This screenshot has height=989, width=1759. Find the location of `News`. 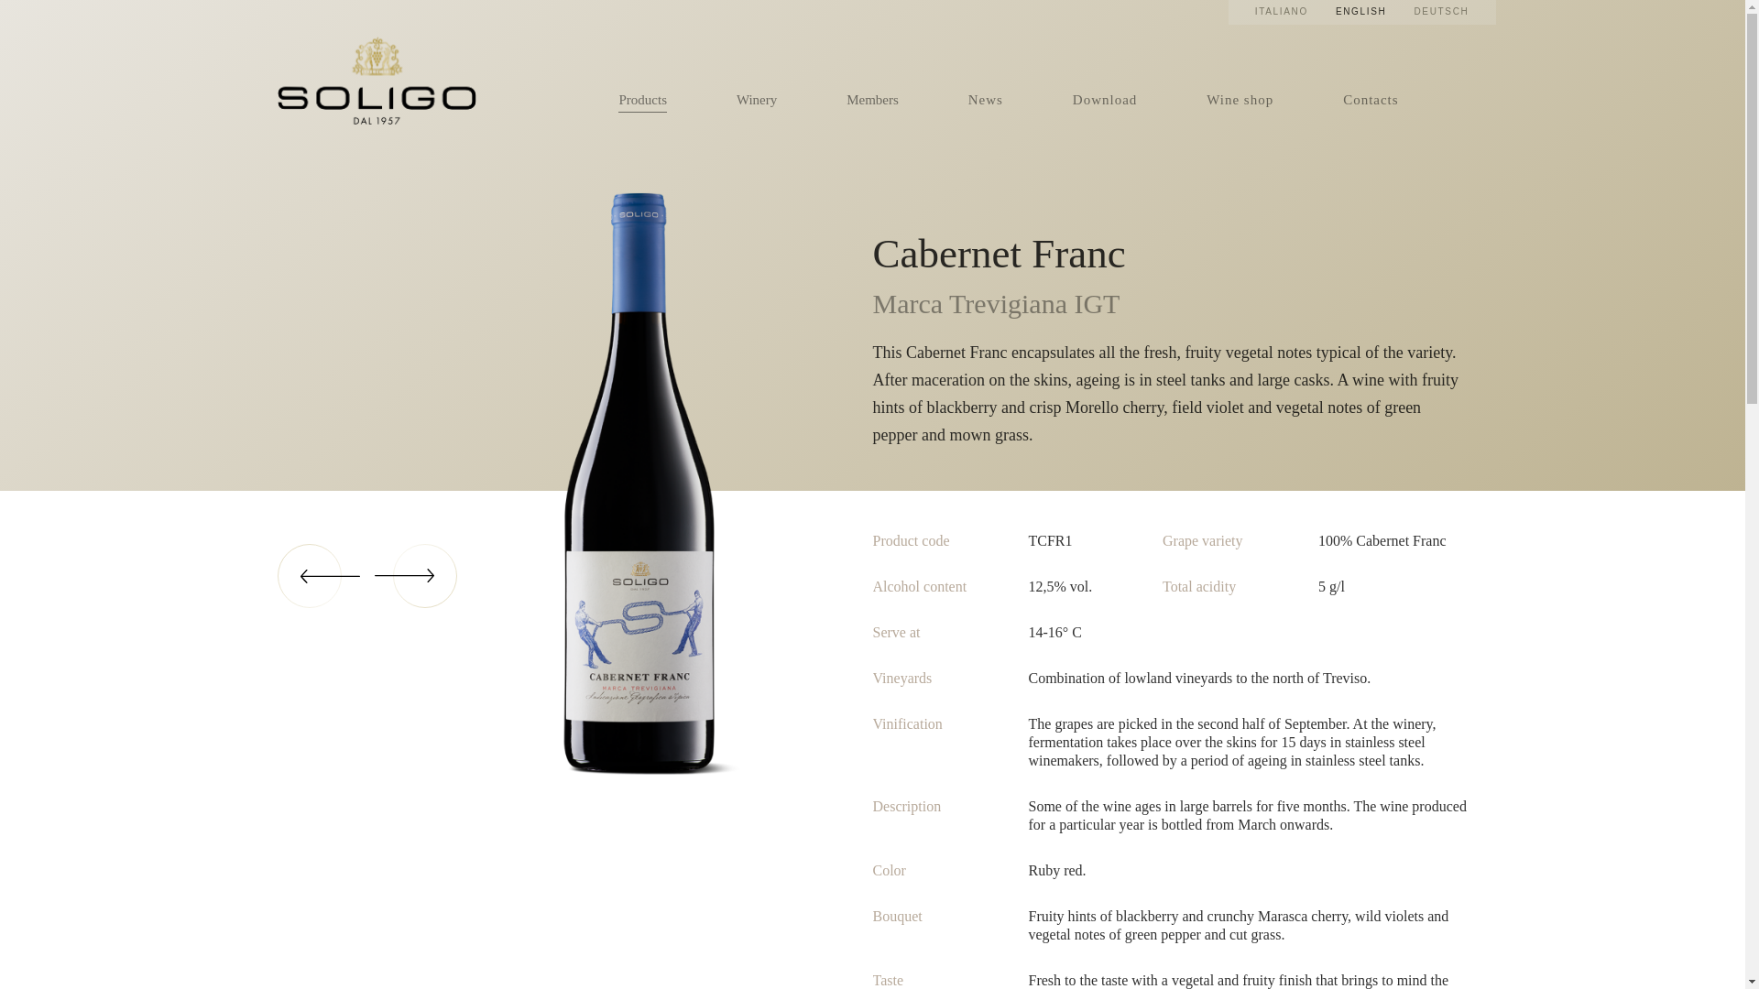

News is located at coordinates (986, 101).